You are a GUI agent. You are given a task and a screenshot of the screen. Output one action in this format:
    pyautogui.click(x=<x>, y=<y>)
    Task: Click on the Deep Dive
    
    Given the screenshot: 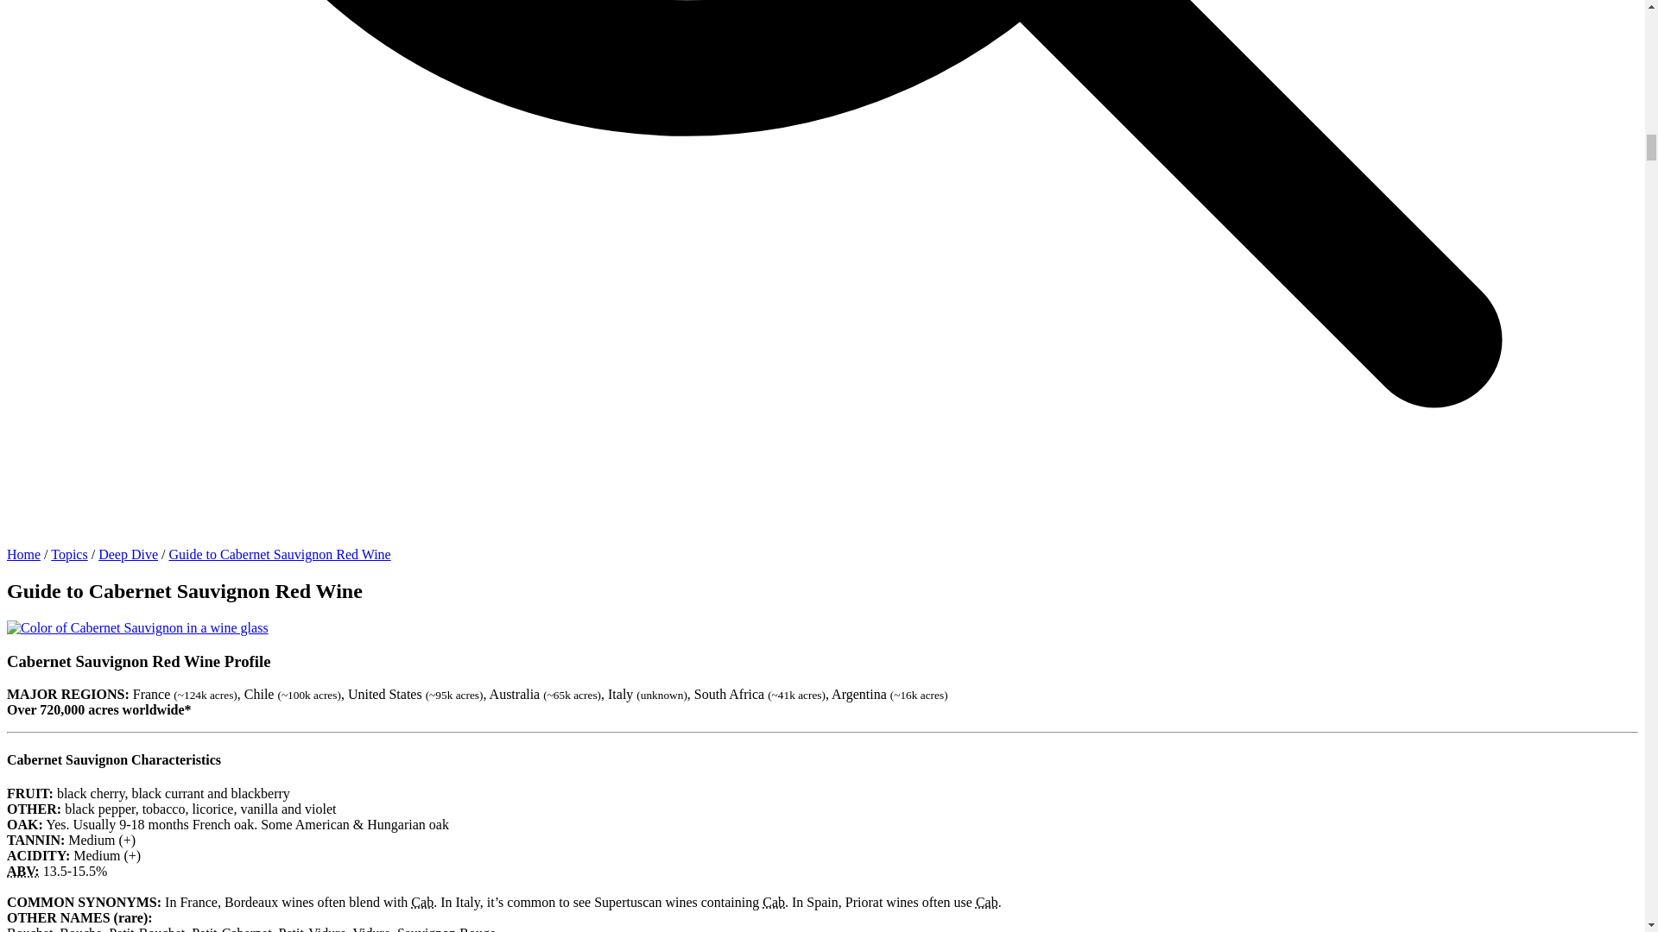 What is the action you would take?
    pyautogui.click(x=128, y=554)
    